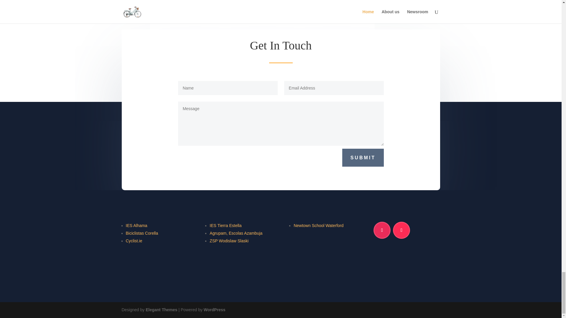 The height and width of the screenshot is (318, 566). Describe the element at coordinates (318, 226) in the screenshot. I see `Newtown School Waterford` at that location.